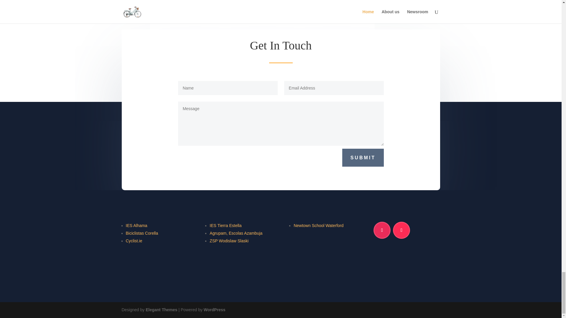 The height and width of the screenshot is (318, 566). Describe the element at coordinates (318, 226) in the screenshot. I see `Newtown School Waterford` at that location.